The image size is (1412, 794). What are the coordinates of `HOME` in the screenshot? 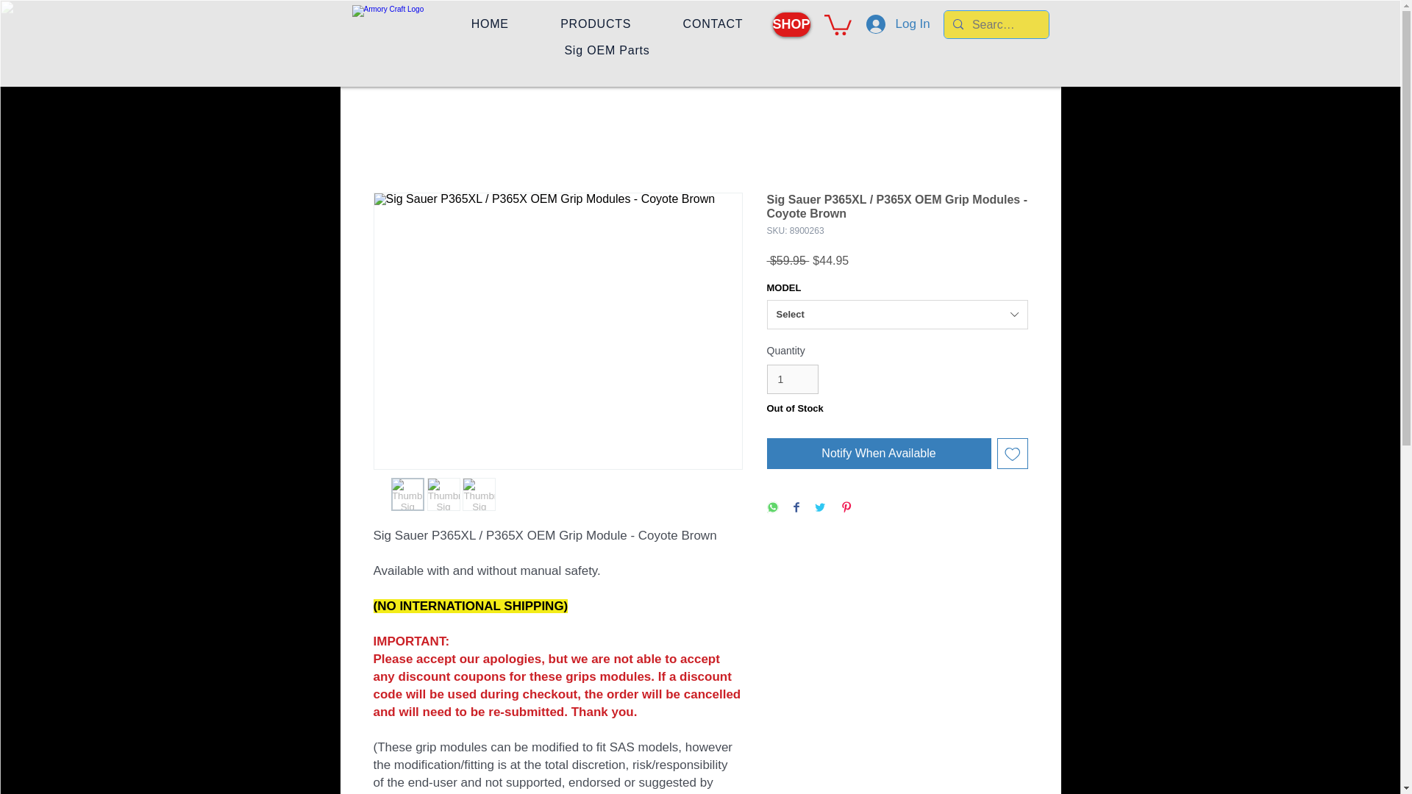 It's located at (490, 24).